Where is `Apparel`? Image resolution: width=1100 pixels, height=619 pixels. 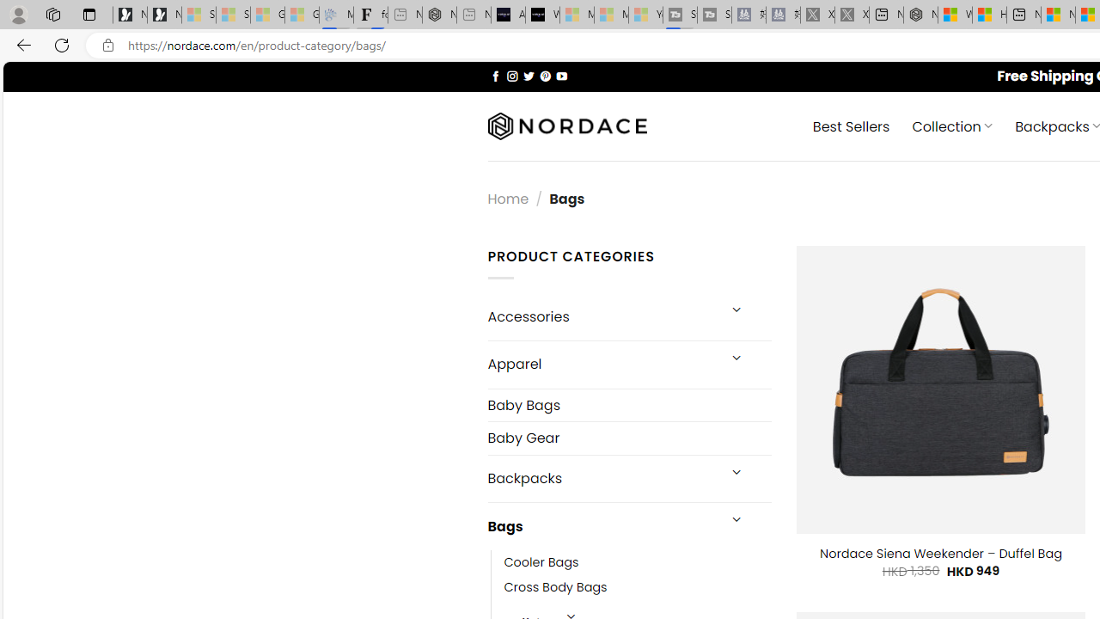
Apparel is located at coordinates (602, 364).